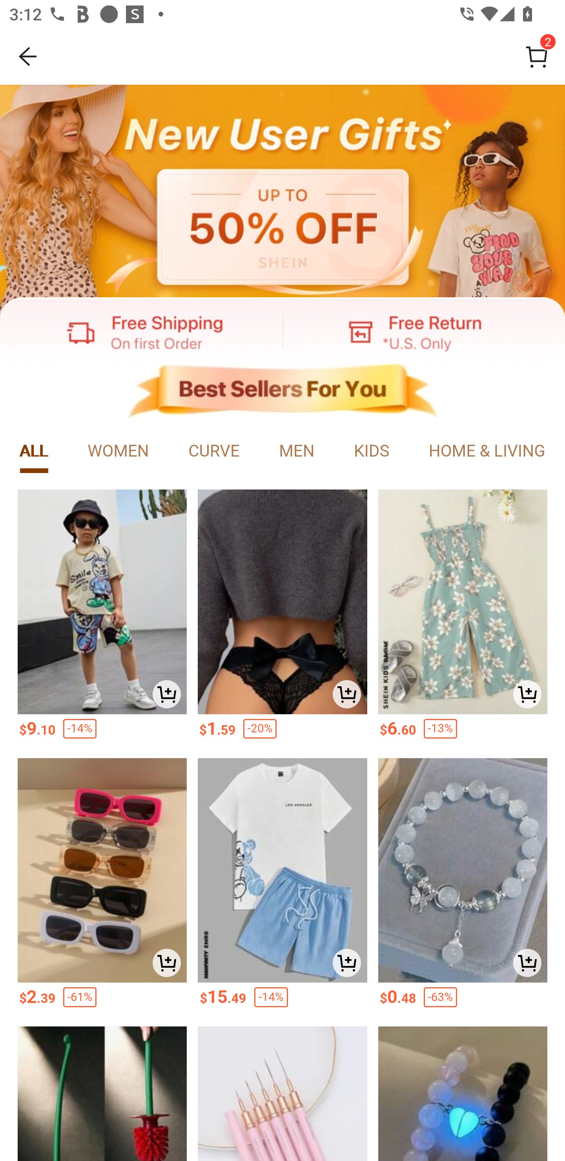  I want to click on tab item, so click(118, 451).